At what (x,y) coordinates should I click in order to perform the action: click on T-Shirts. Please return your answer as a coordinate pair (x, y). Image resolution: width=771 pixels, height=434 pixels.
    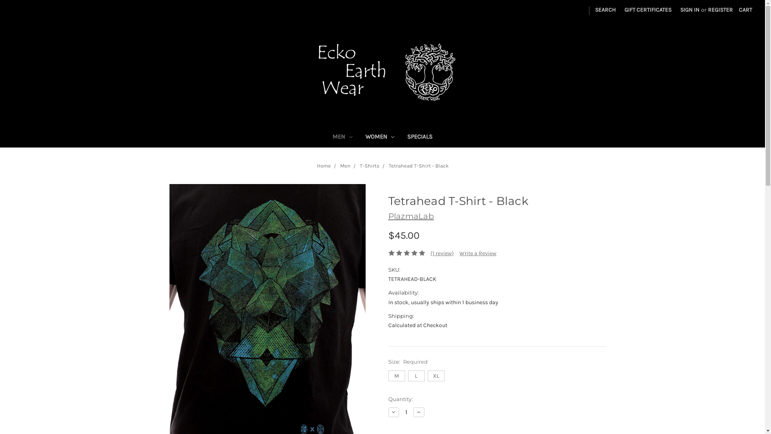
    Looking at the image, I should click on (369, 166).